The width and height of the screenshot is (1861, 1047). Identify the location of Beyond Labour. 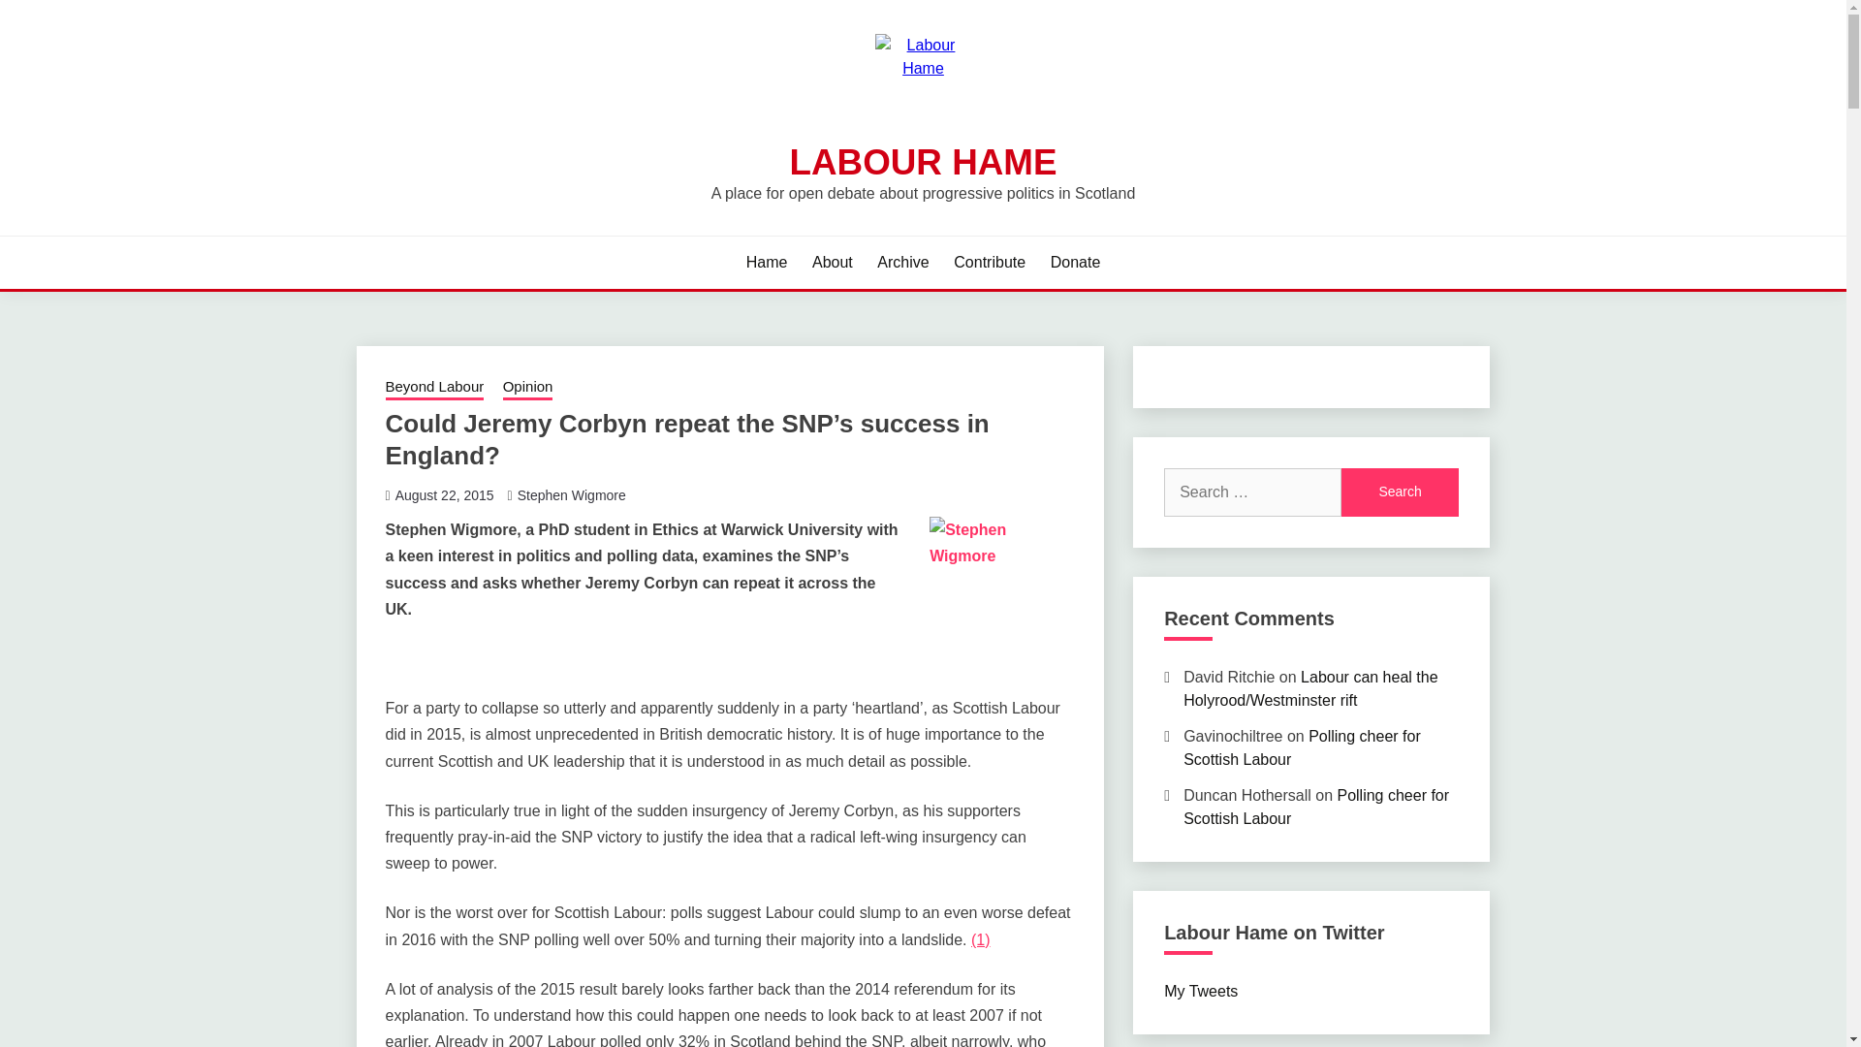
(434, 388).